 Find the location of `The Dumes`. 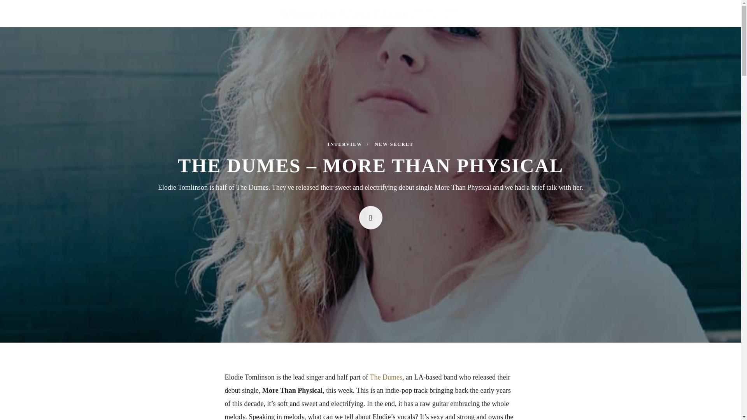

The Dumes is located at coordinates (386, 377).